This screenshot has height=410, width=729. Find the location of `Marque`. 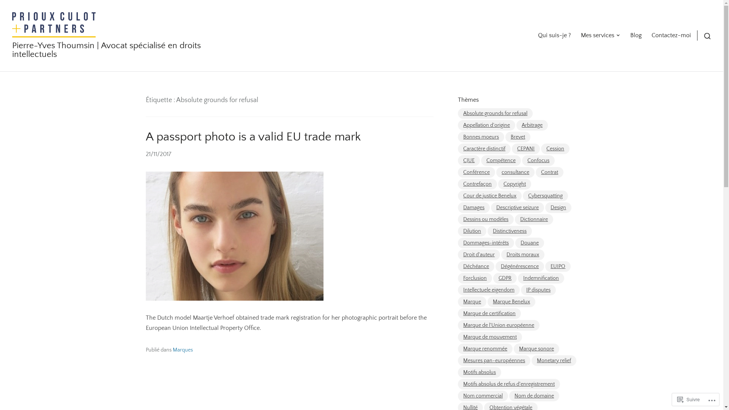

Marque is located at coordinates (472, 302).